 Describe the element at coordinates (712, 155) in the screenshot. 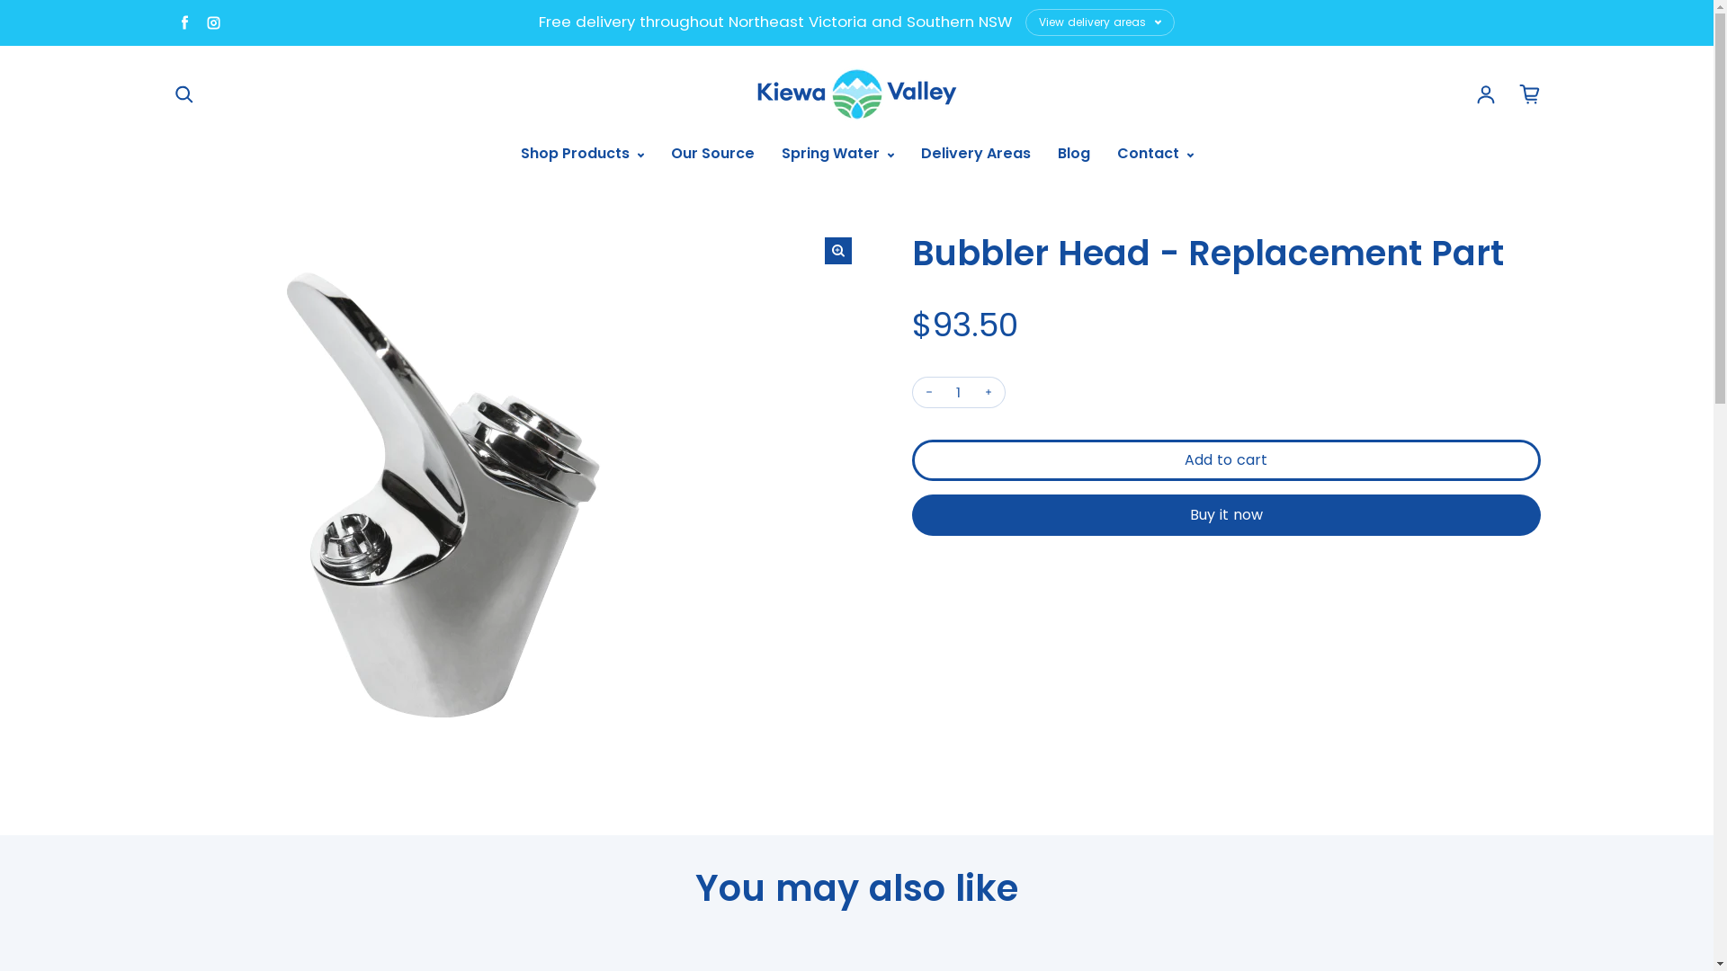

I see `Our Source` at that location.